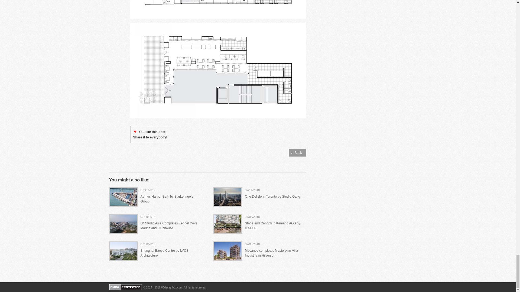 This screenshot has height=292, width=520. Describe the element at coordinates (164, 253) in the screenshot. I see `Shanghai Baoye Centre by LYCS Architecture` at that location.